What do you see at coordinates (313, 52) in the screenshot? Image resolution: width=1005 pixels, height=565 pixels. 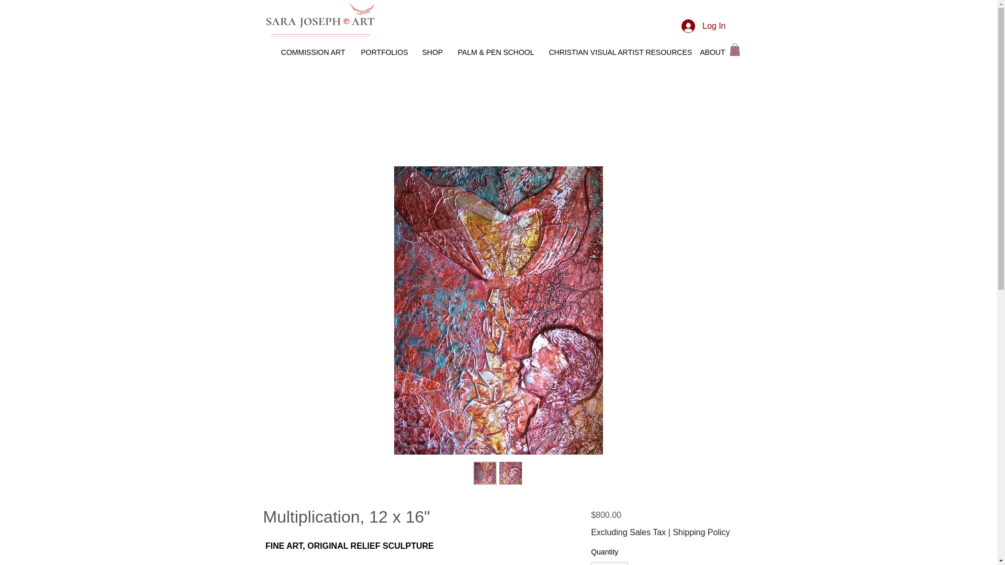 I see `COMMISSION ART` at bounding box center [313, 52].